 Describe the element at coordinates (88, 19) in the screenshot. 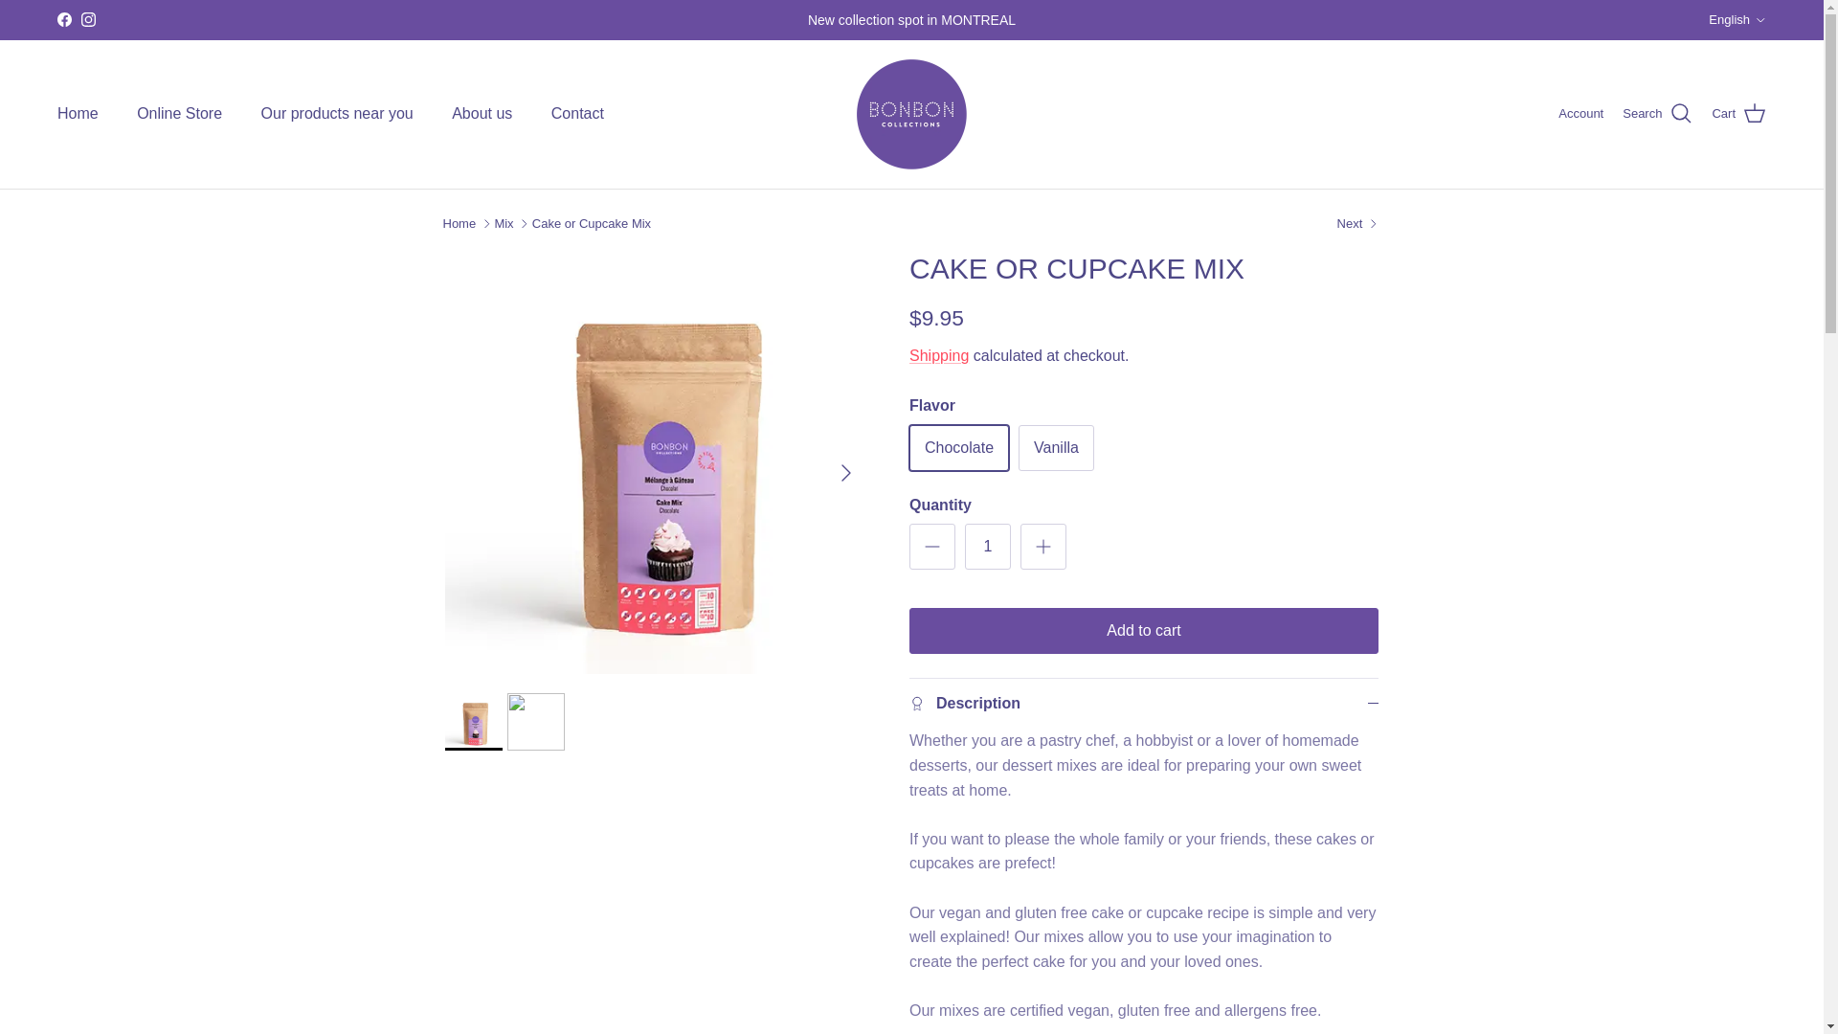

I see `Instagram` at that location.